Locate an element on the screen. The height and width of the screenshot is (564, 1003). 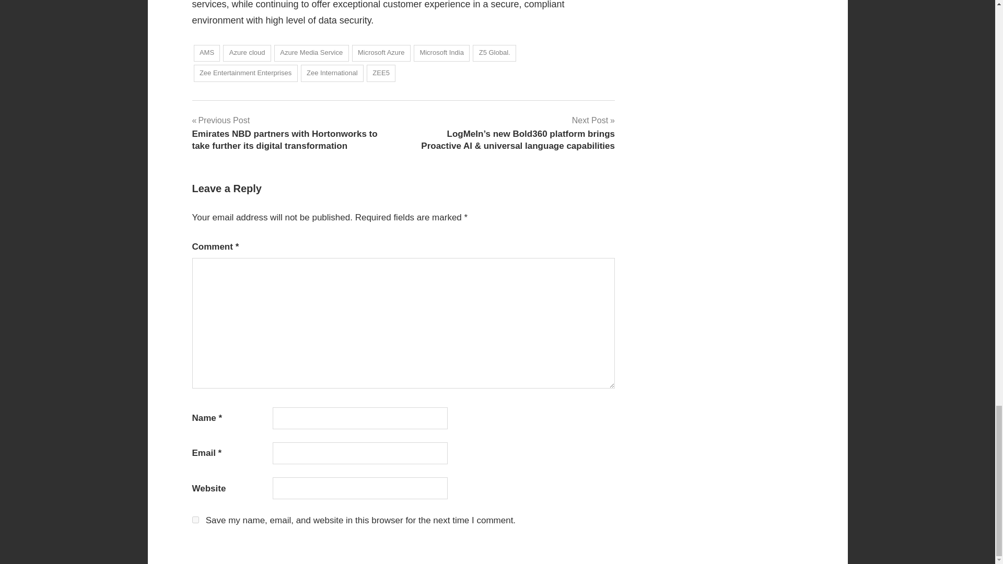
ZEE5 is located at coordinates (381, 73).